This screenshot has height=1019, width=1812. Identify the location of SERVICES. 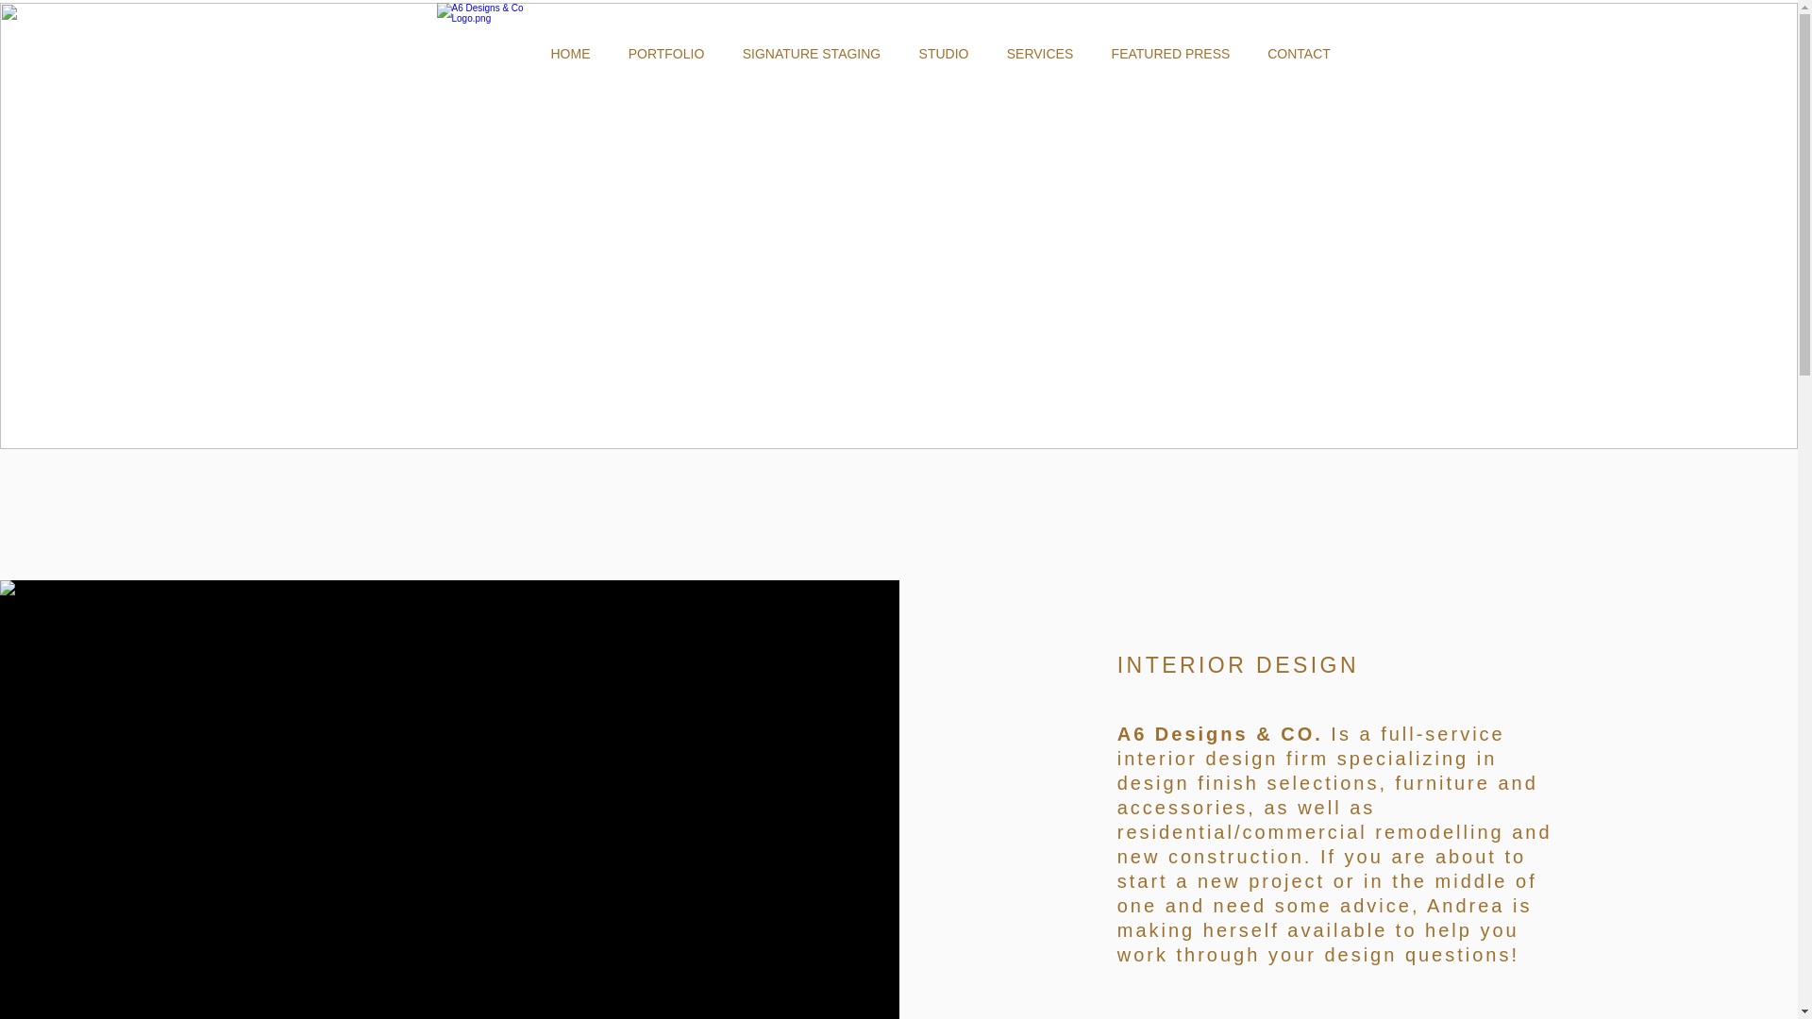
(1040, 54).